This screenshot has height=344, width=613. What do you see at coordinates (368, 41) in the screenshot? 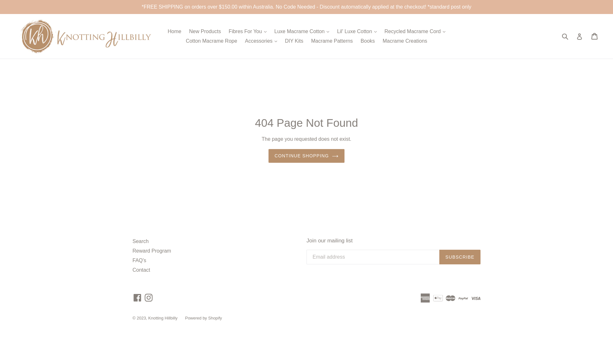
I see `Books` at bounding box center [368, 41].